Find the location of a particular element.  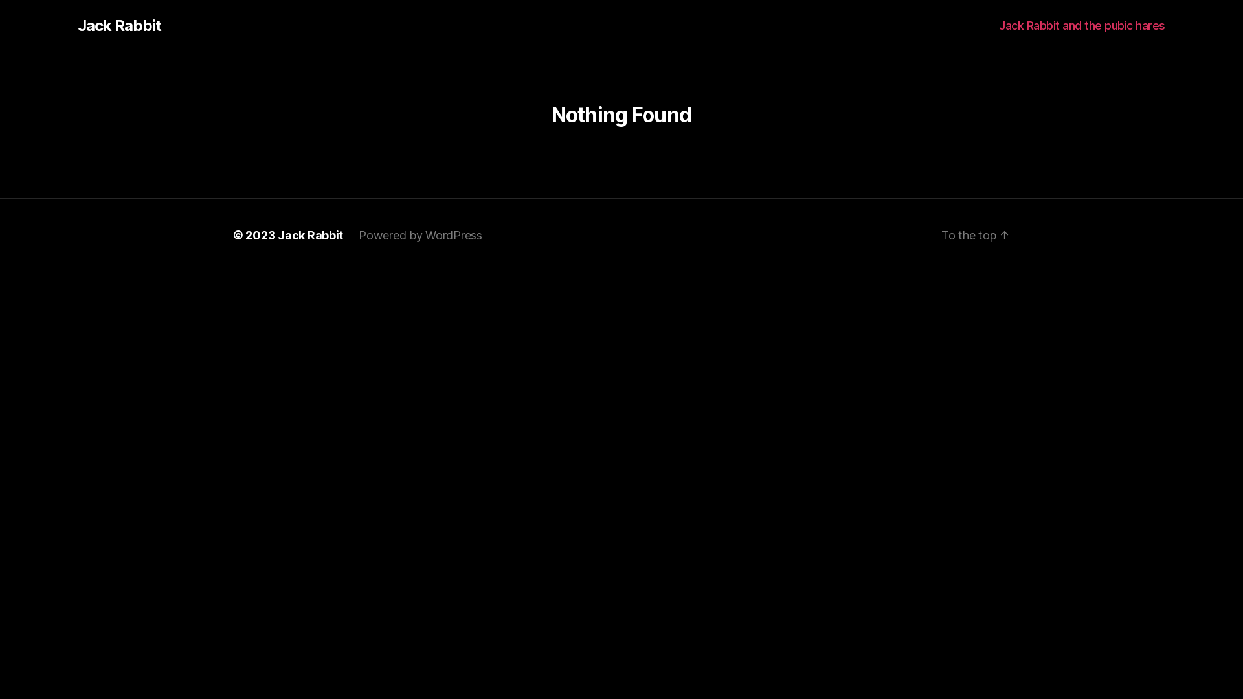

Powered by WordPress is located at coordinates (421, 235).